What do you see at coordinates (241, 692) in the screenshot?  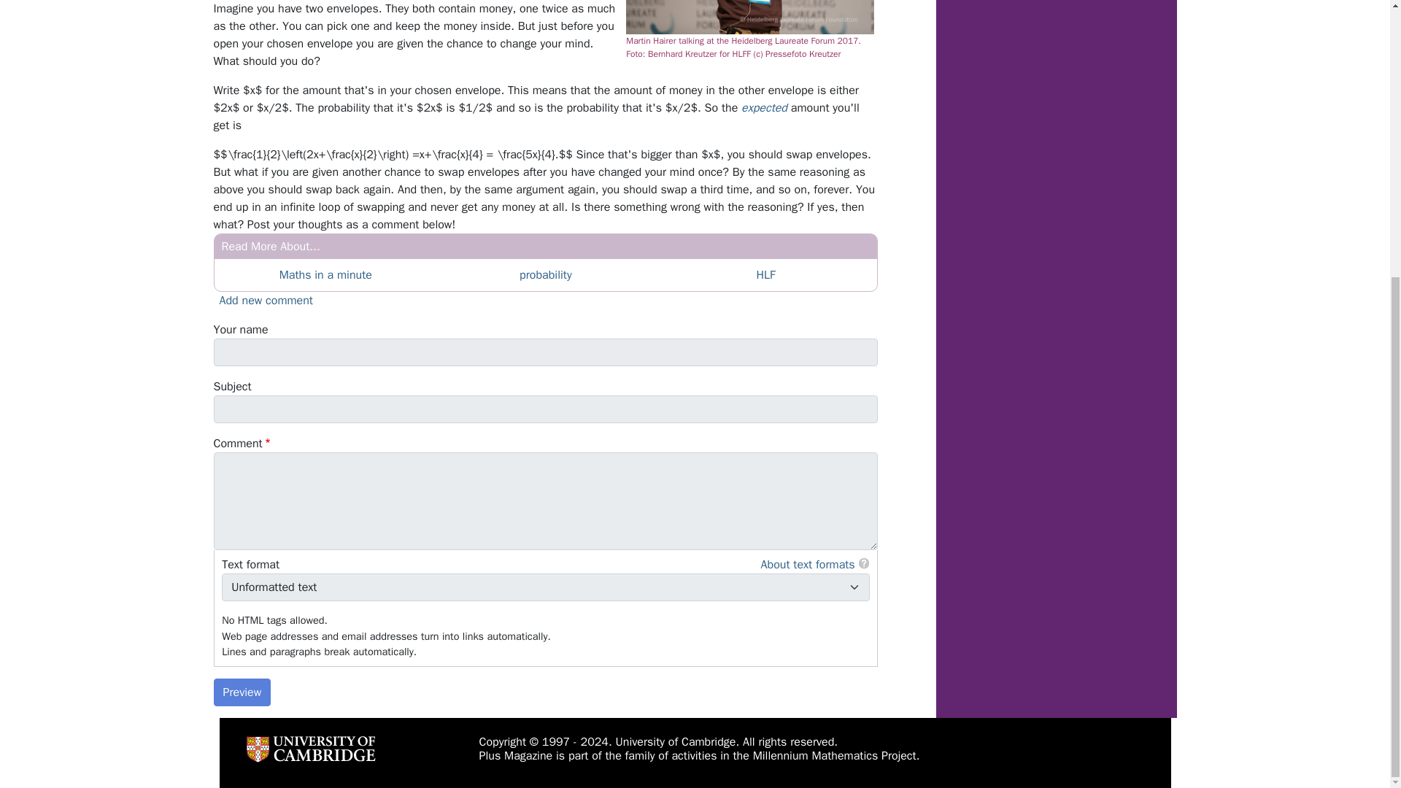 I see `Preview` at bounding box center [241, 692].